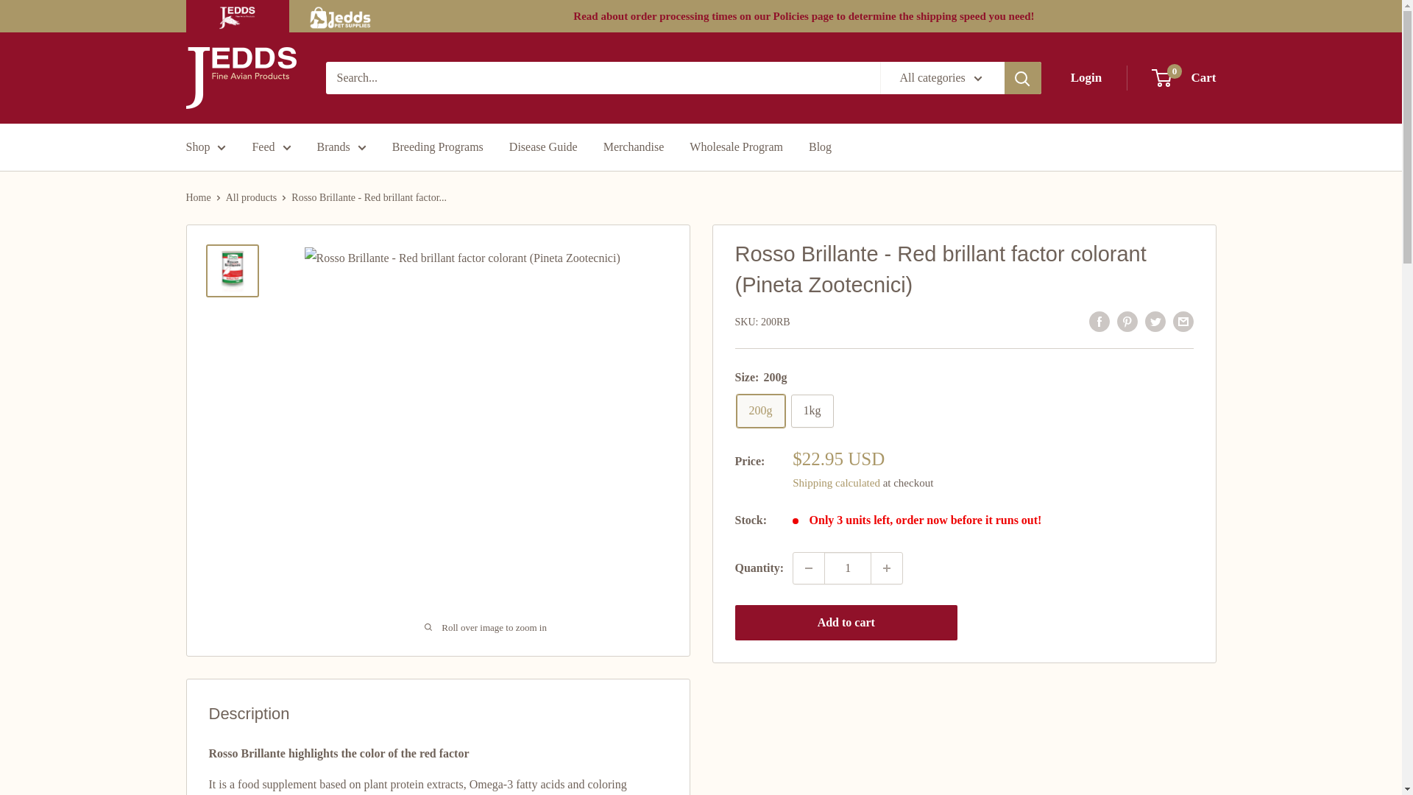  I want to click on Increase quantity by 1, so click(887, 568).